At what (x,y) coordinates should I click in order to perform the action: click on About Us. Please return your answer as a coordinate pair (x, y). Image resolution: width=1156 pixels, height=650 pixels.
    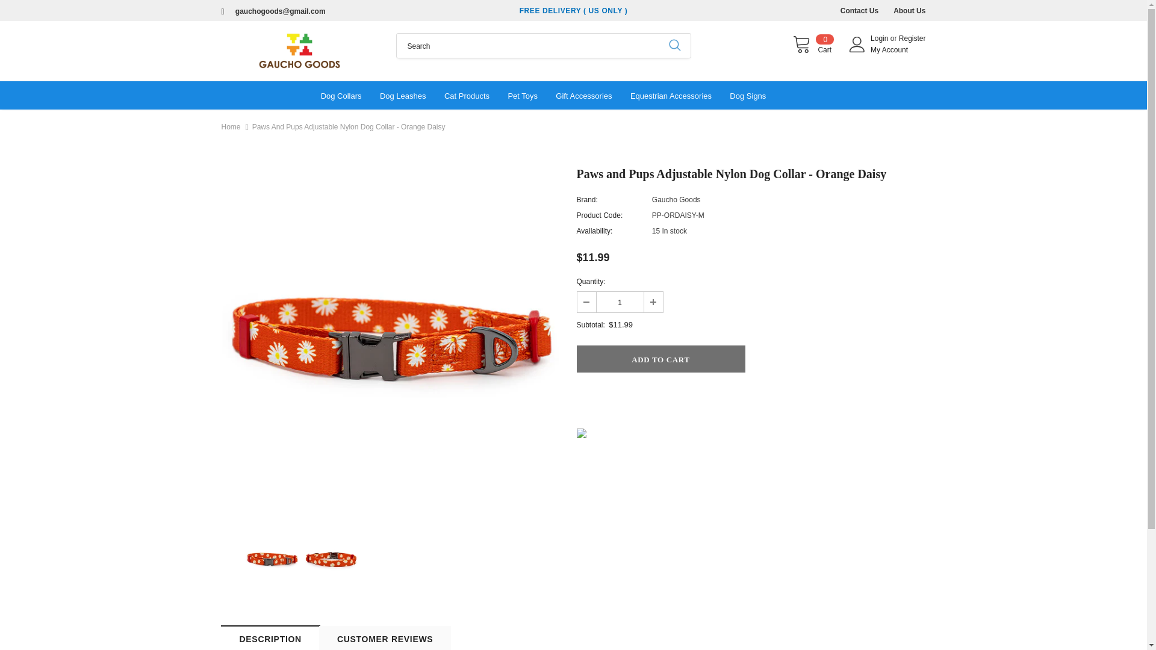
    Looking at the image, I should click on (671, 95).